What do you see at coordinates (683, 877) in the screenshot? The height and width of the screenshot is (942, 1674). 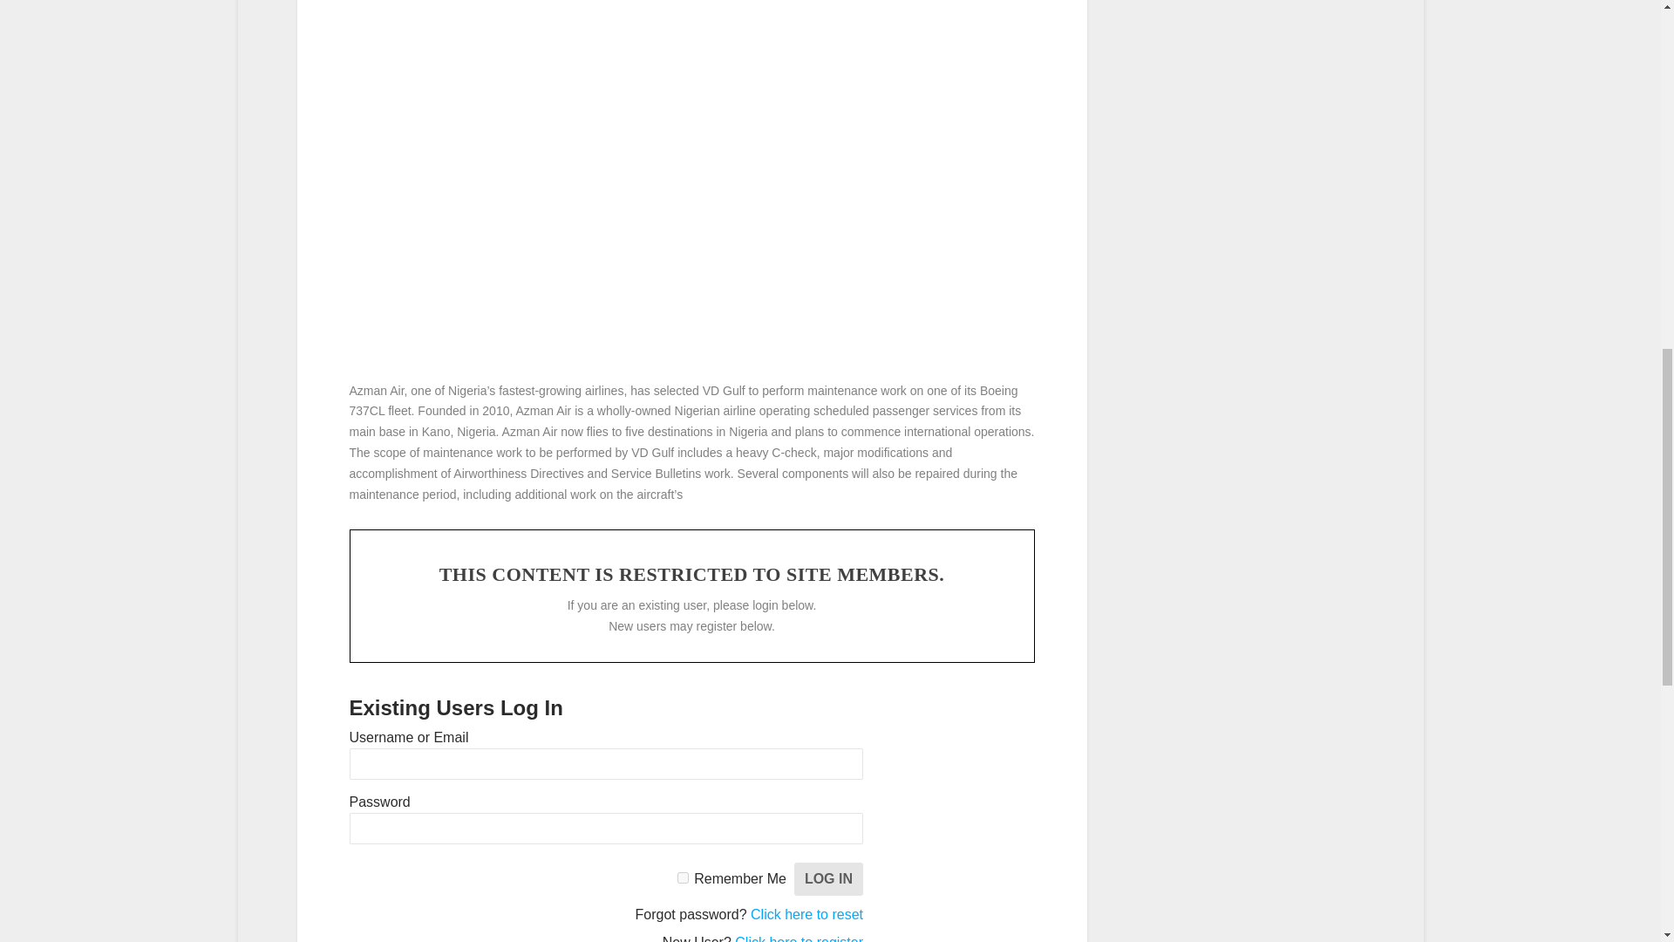 I see `forever` at bounding box center [683, 877].